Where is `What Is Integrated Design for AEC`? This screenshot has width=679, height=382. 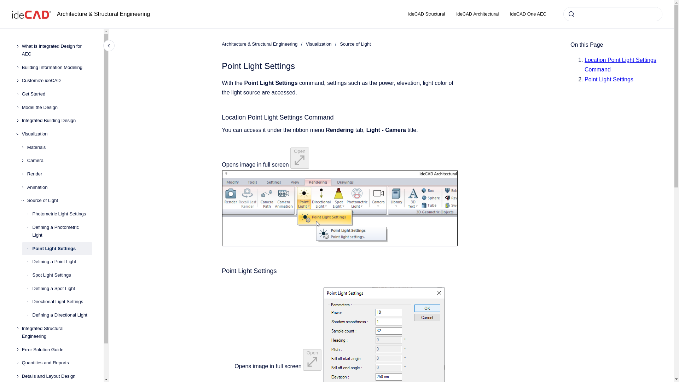 What Is Integrated Design for AEC is located at coordinates (57, 50).